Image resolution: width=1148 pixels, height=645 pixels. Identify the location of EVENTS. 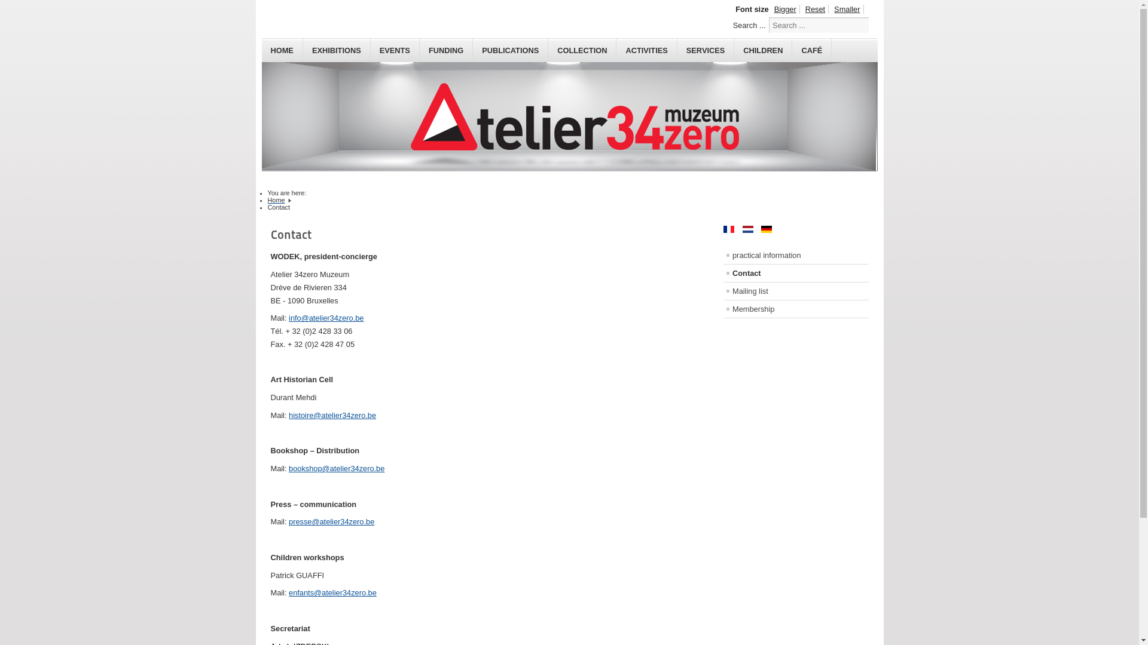
(395, 50).